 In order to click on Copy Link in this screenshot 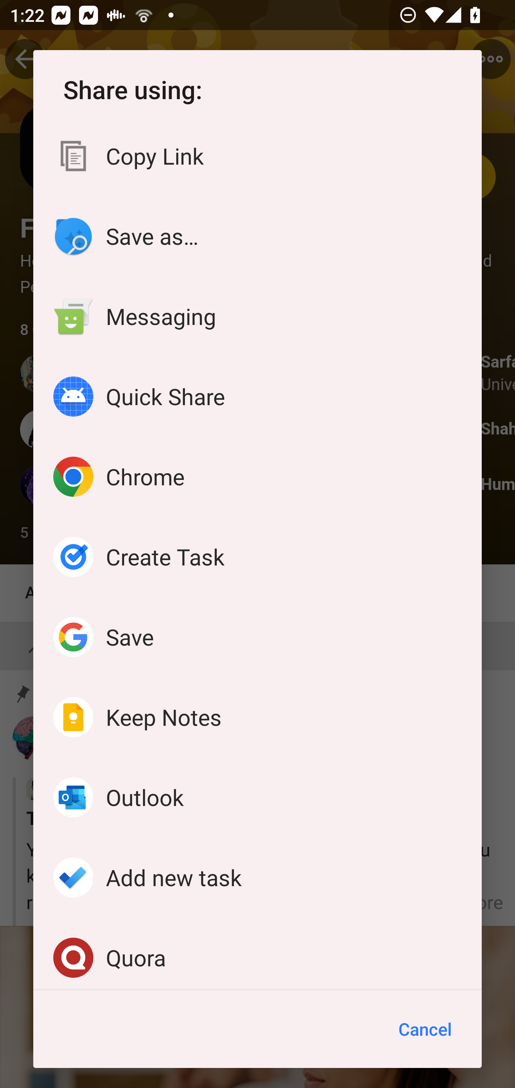, I will do `click(257, 156)`.